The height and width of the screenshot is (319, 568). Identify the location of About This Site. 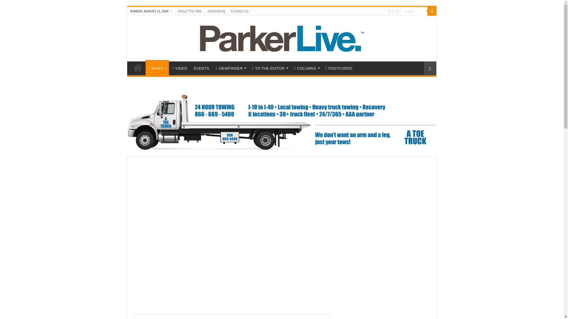
(189, 11).